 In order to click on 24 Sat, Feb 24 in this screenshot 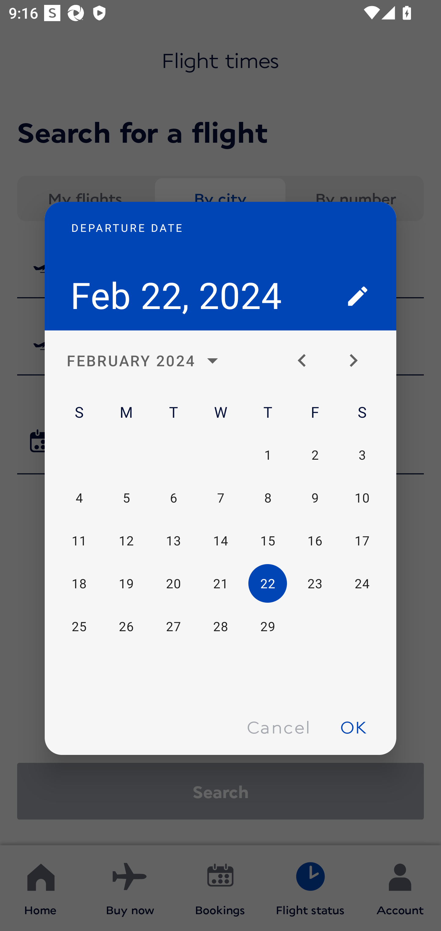, I will do `click(362, 584)`.